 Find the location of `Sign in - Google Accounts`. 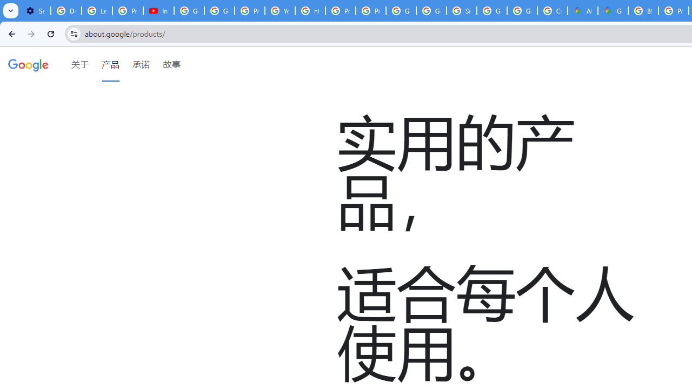

Sign in - Google Accounts is located at coordinates (461, 11).